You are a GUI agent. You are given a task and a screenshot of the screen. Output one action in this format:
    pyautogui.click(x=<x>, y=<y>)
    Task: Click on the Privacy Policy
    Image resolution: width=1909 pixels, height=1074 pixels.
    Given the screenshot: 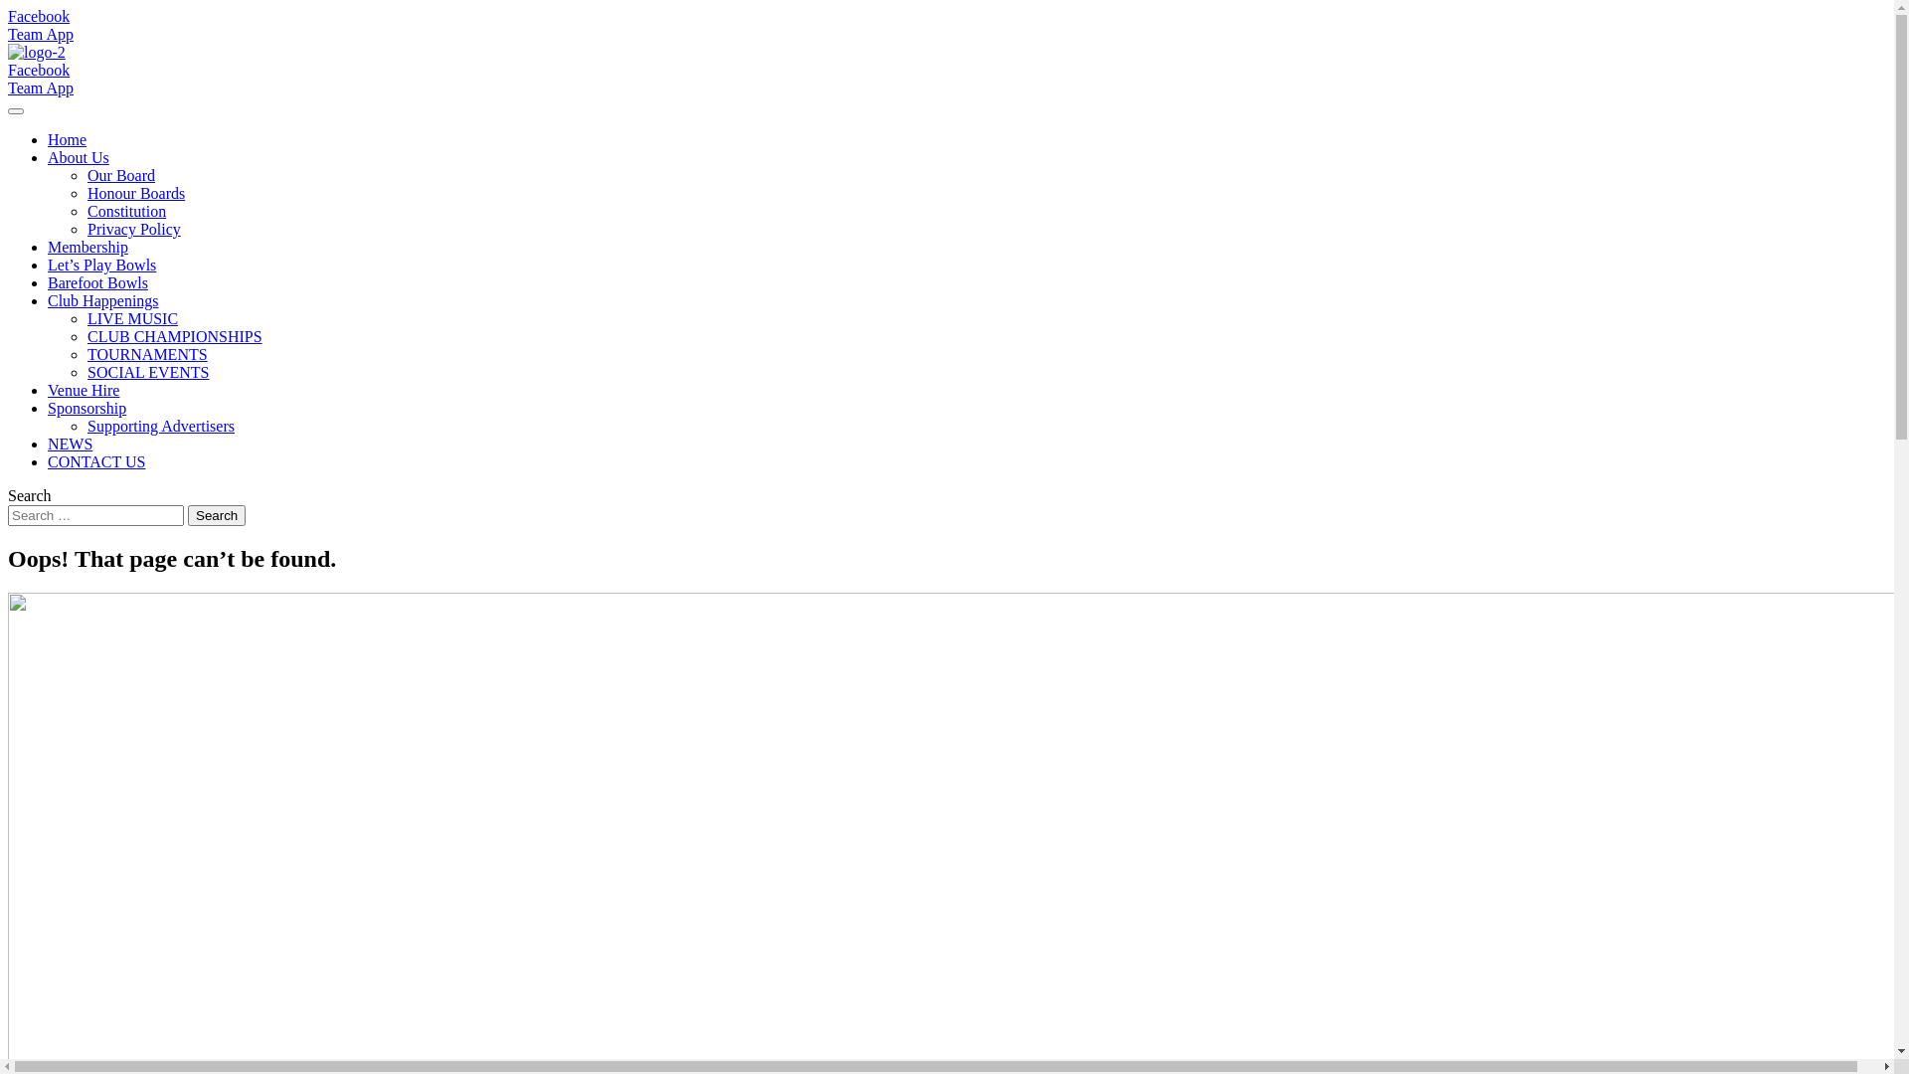 What is the action you would take?
    pyautogui.click(x=986, y=230)
    